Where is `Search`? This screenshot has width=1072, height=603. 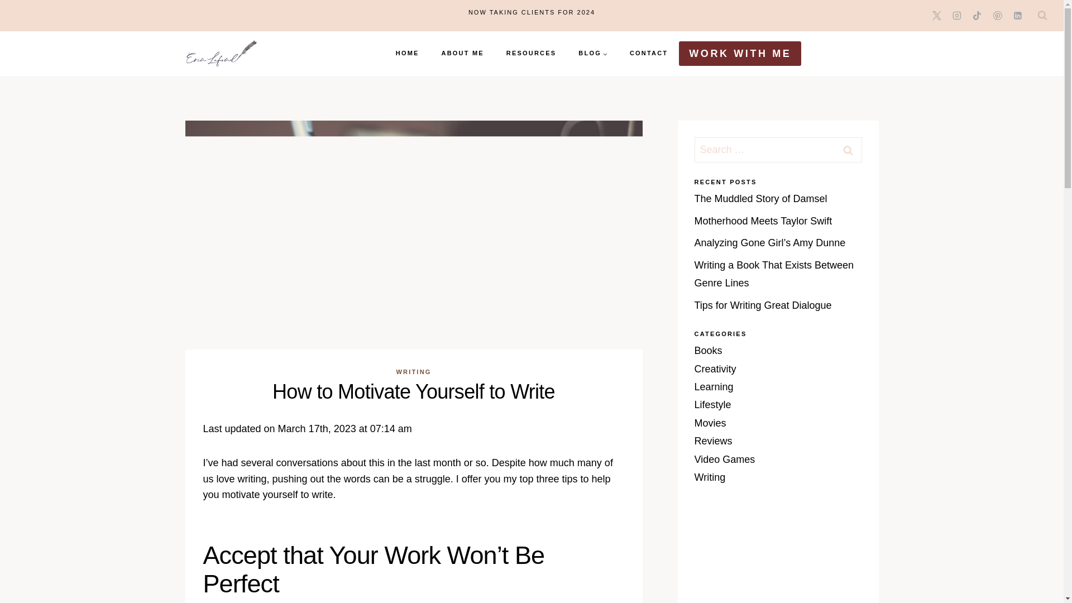 Search is located at coordinates (848, 150).